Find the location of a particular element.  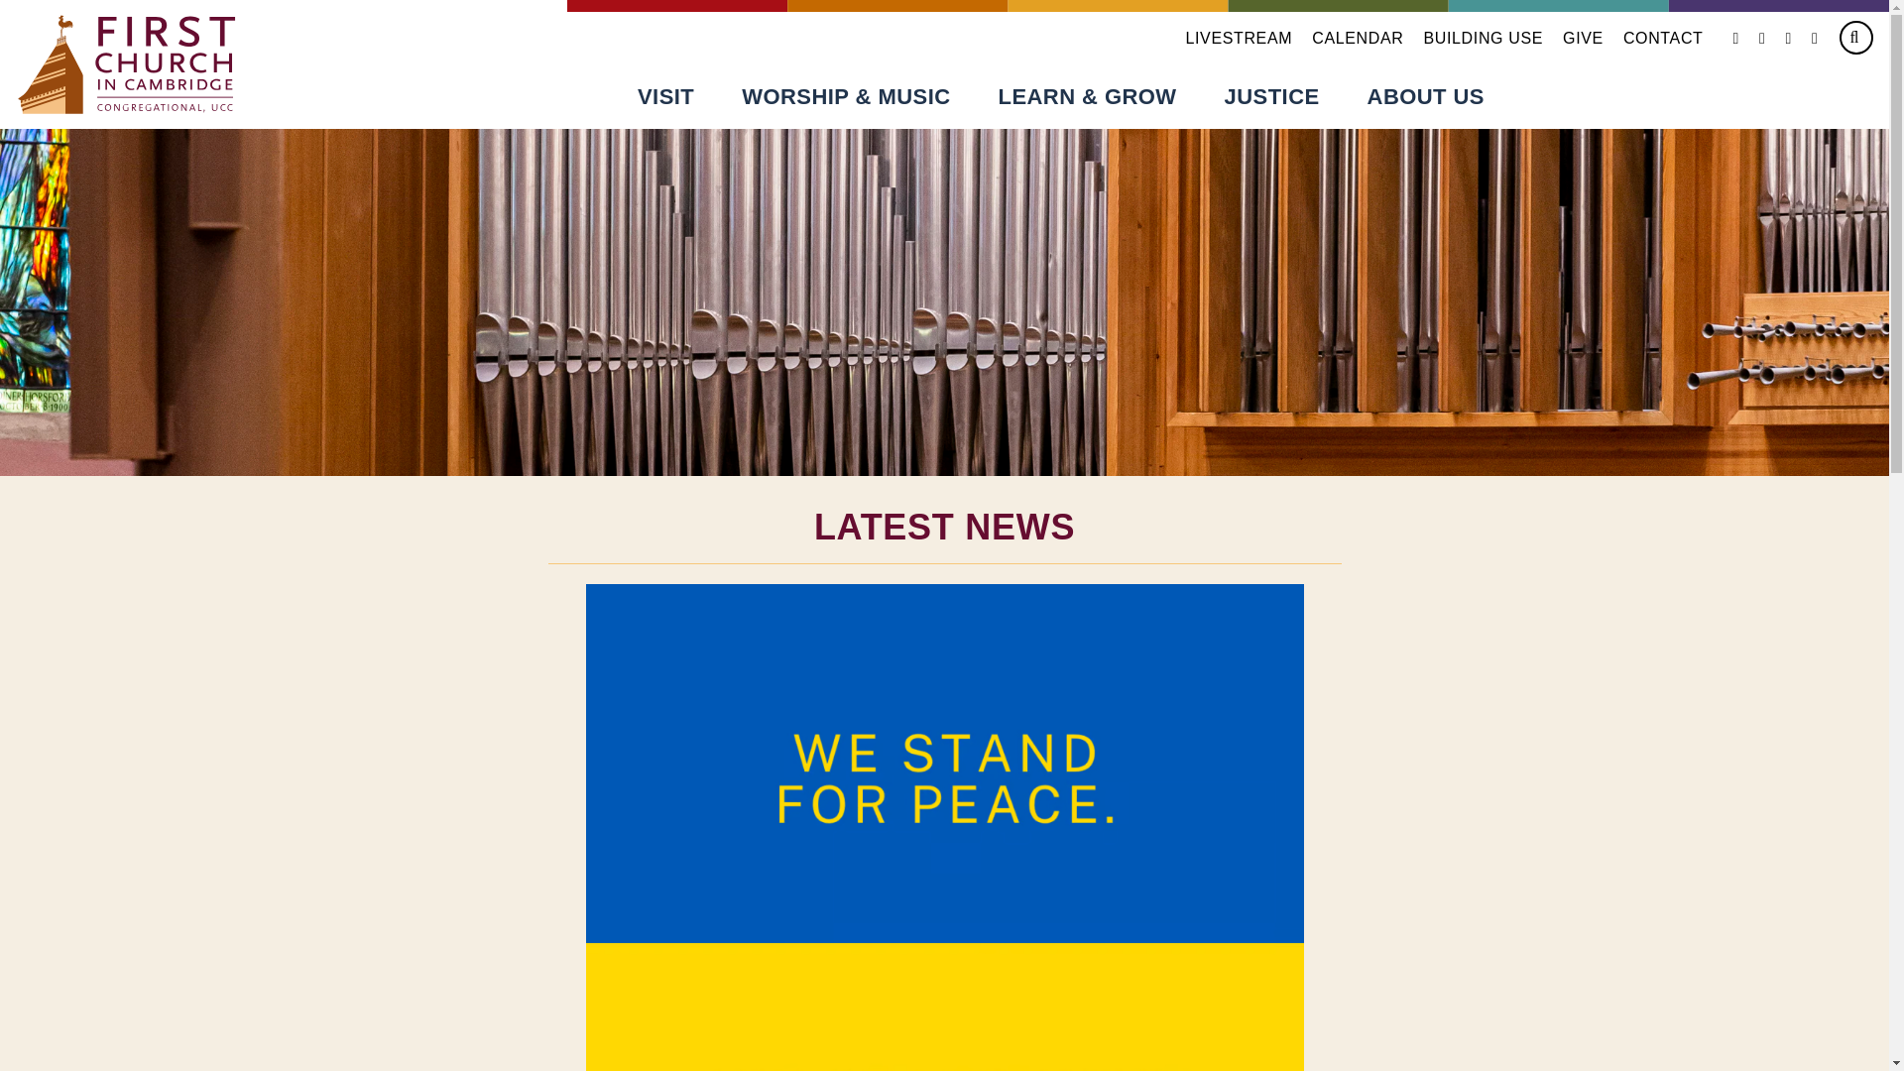

JUSTICE is located at coordinates (1272, 95).